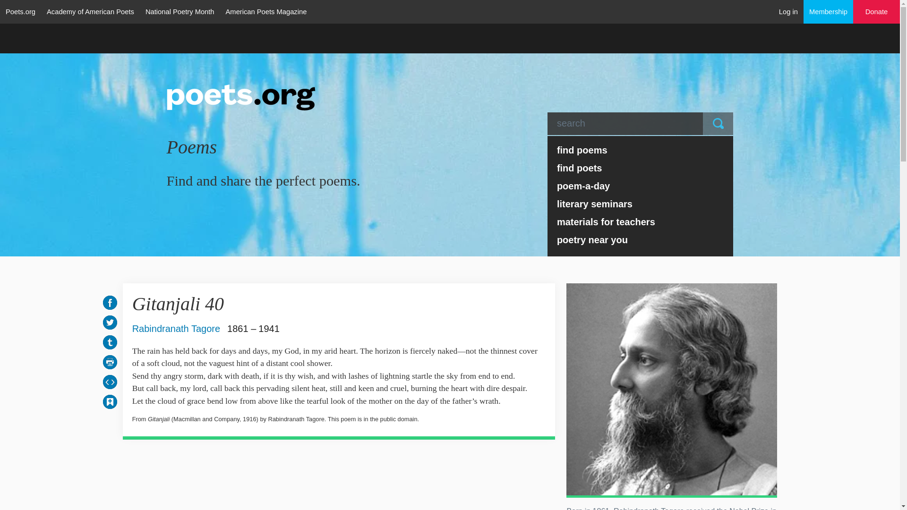 The width and height of the screenshot is (907, 510). Describe the element at coordinates (180, 11) in the screenshot. I see `National Poetry Month` at that location.